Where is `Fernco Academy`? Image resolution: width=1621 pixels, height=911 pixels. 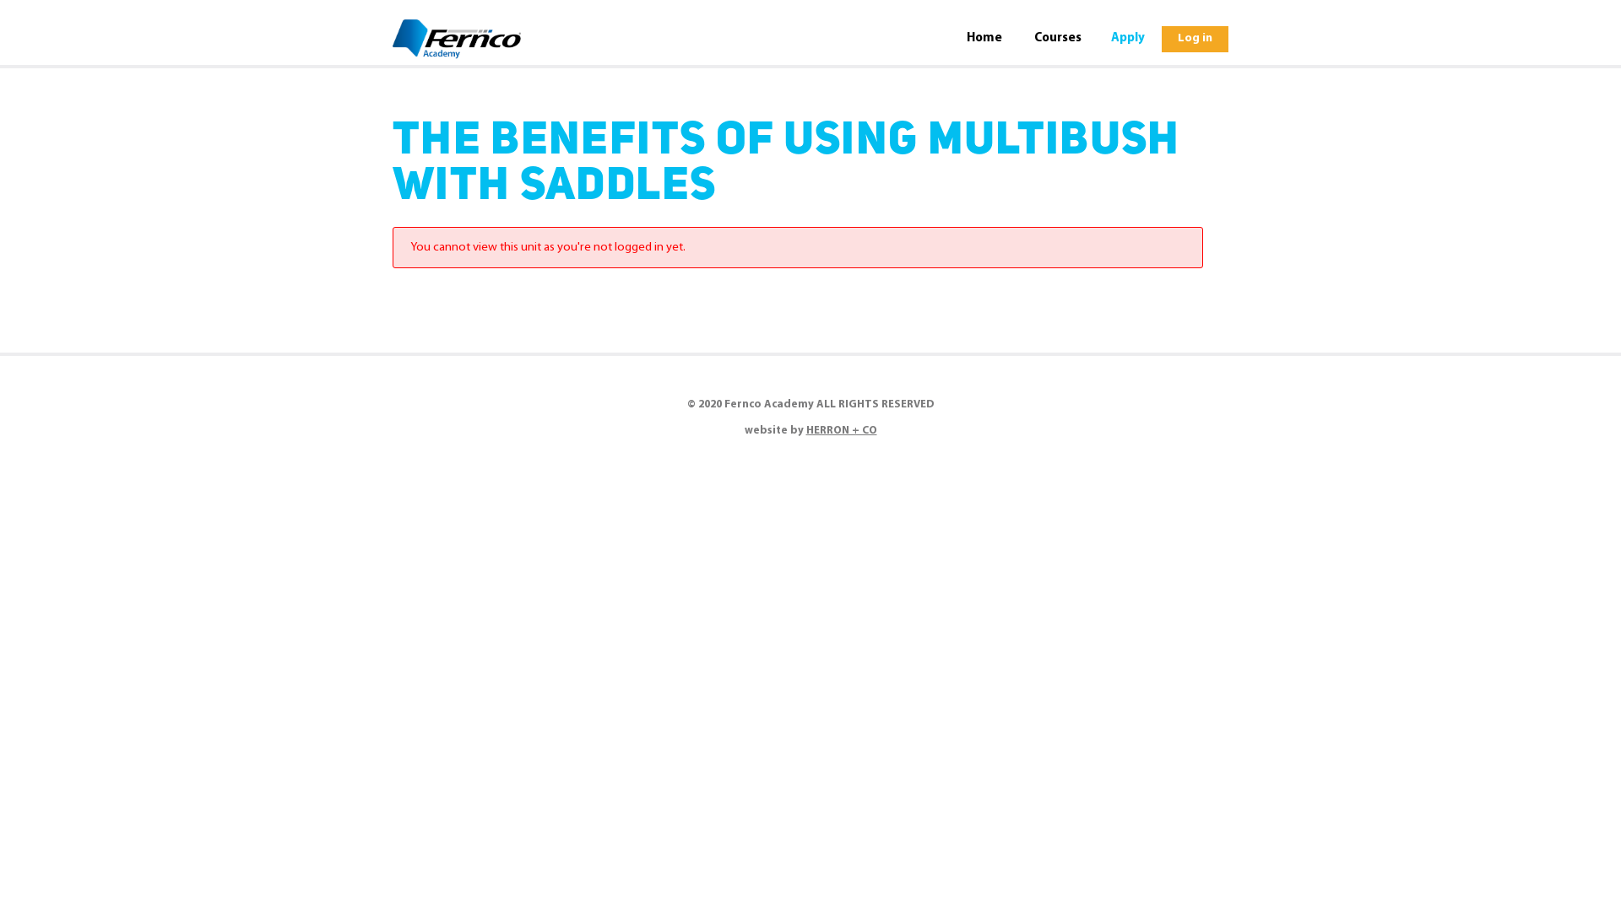
Fernco Academy is located at coordinates (457, 39).